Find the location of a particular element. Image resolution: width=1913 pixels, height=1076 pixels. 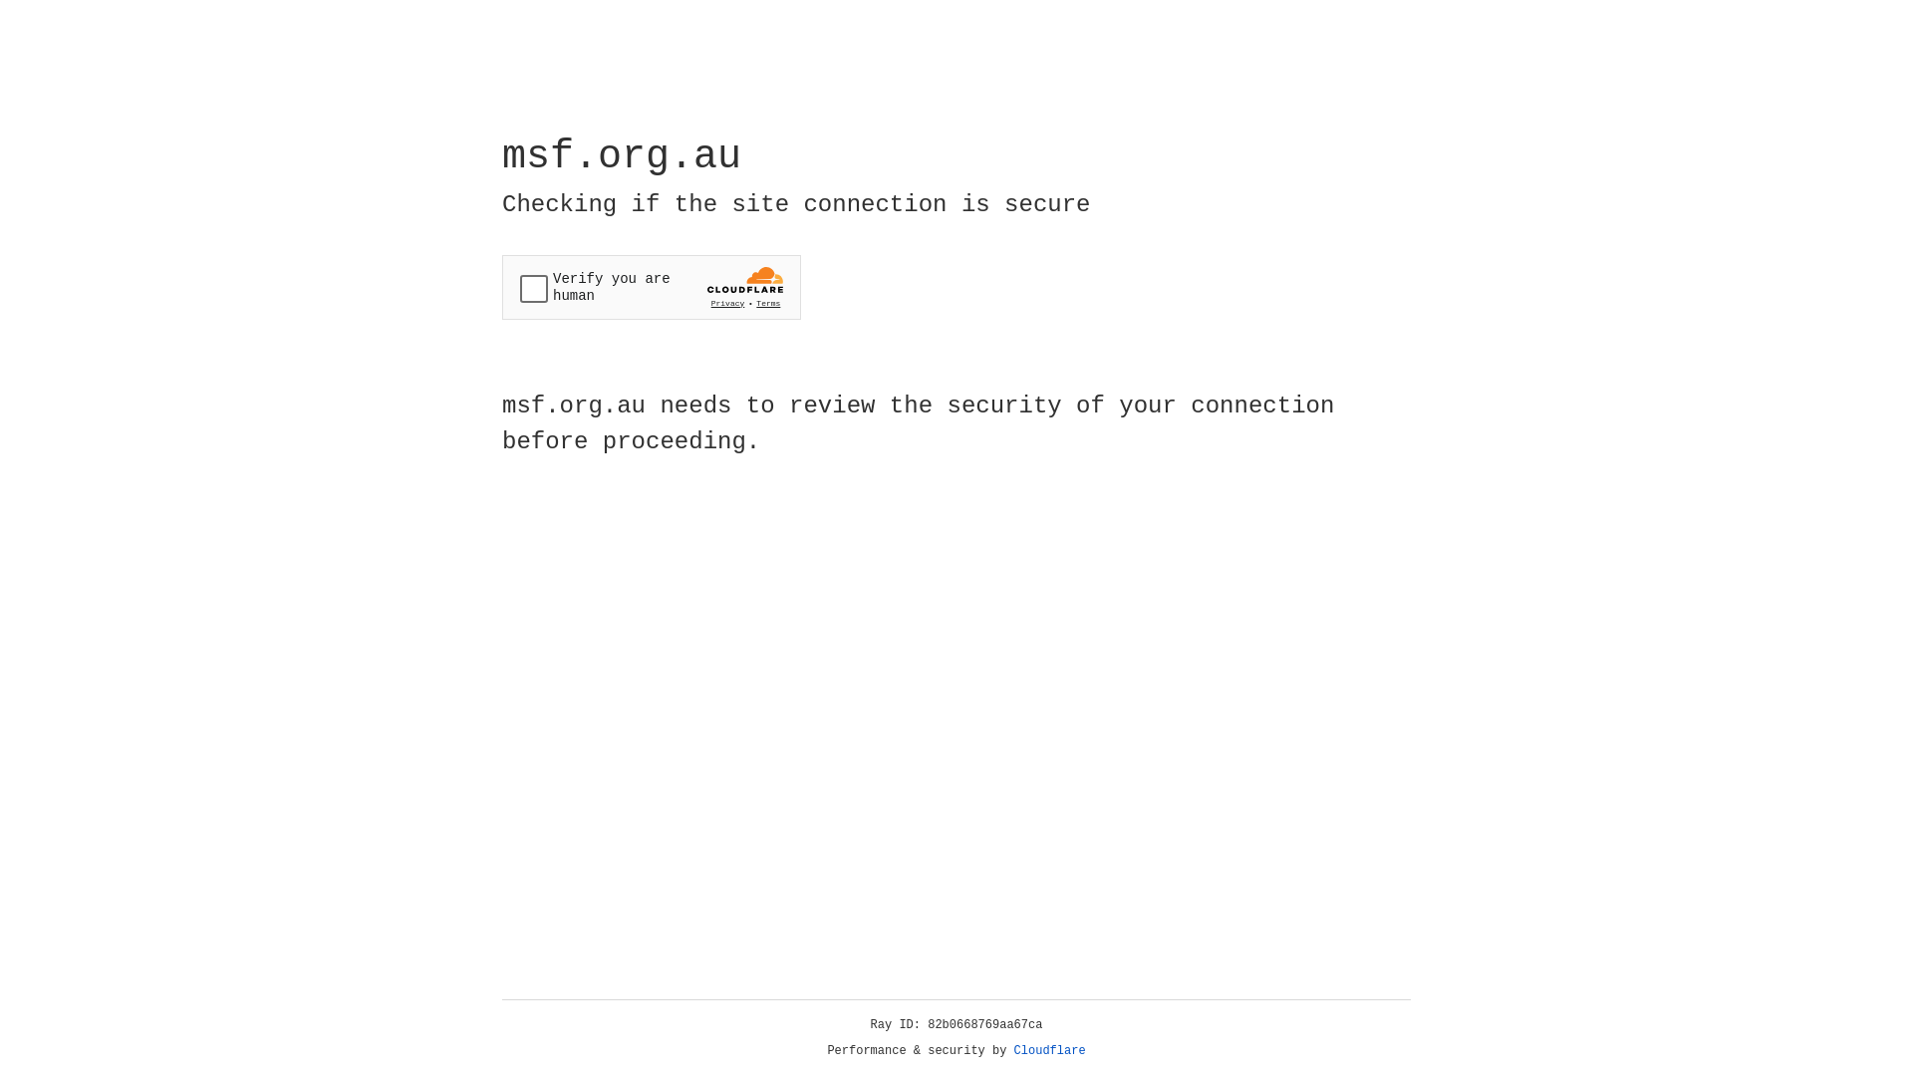

Cloudflare is located at coordinates (1050, 1051).